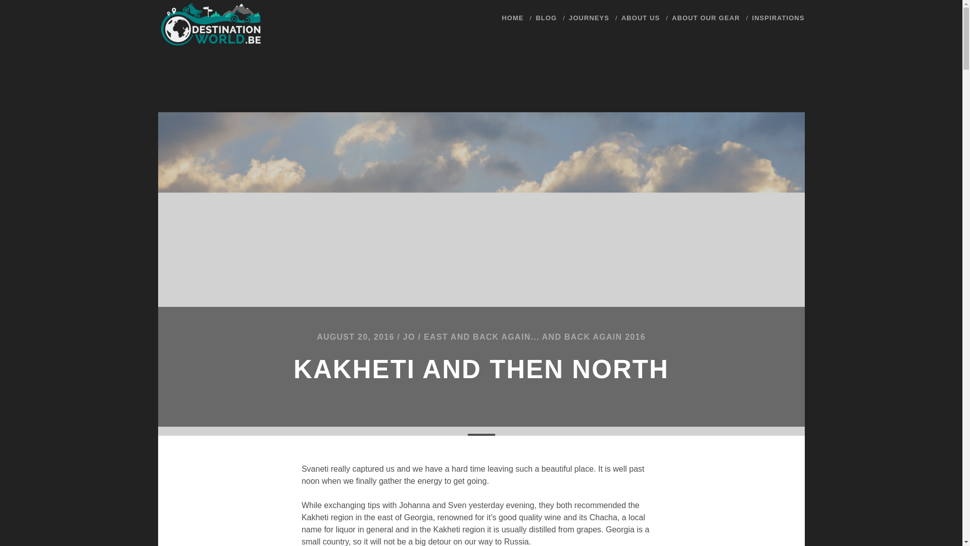 This screenshot has height=546, width=970. Describe the element at coordinates (546, 18) in the screenshot. I see `BLOG` at that location.